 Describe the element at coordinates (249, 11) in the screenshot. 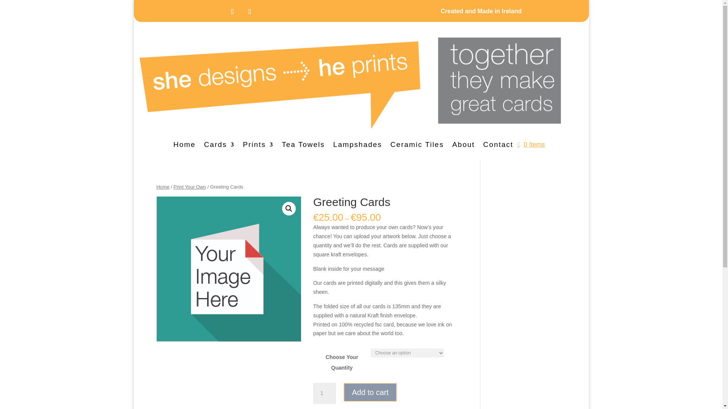

I see `Follow on Facebook` at that location.